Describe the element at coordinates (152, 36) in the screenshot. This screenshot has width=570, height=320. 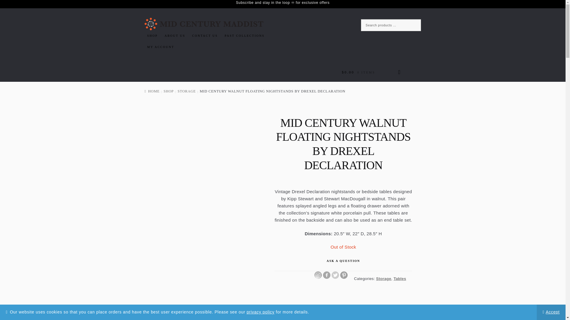
I see `SHOP` at that location.